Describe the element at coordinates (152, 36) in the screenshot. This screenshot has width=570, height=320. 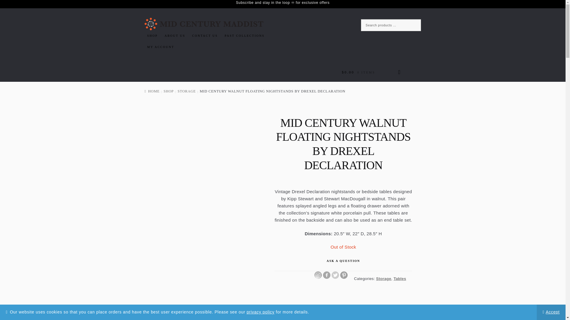
I see `SHOP` at that location.